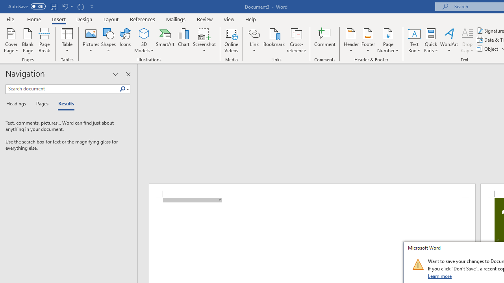 The width and height of the screenshot is (504, 283). I want to click on Header, so click(351, 40).